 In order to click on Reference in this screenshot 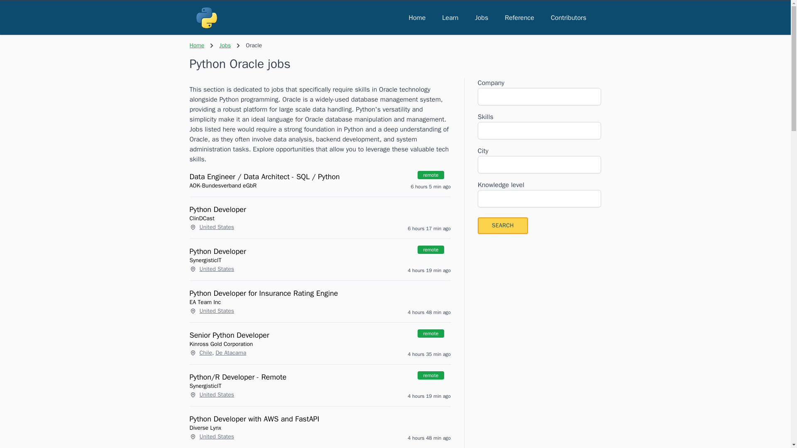, I will do `click(519, 17)`.